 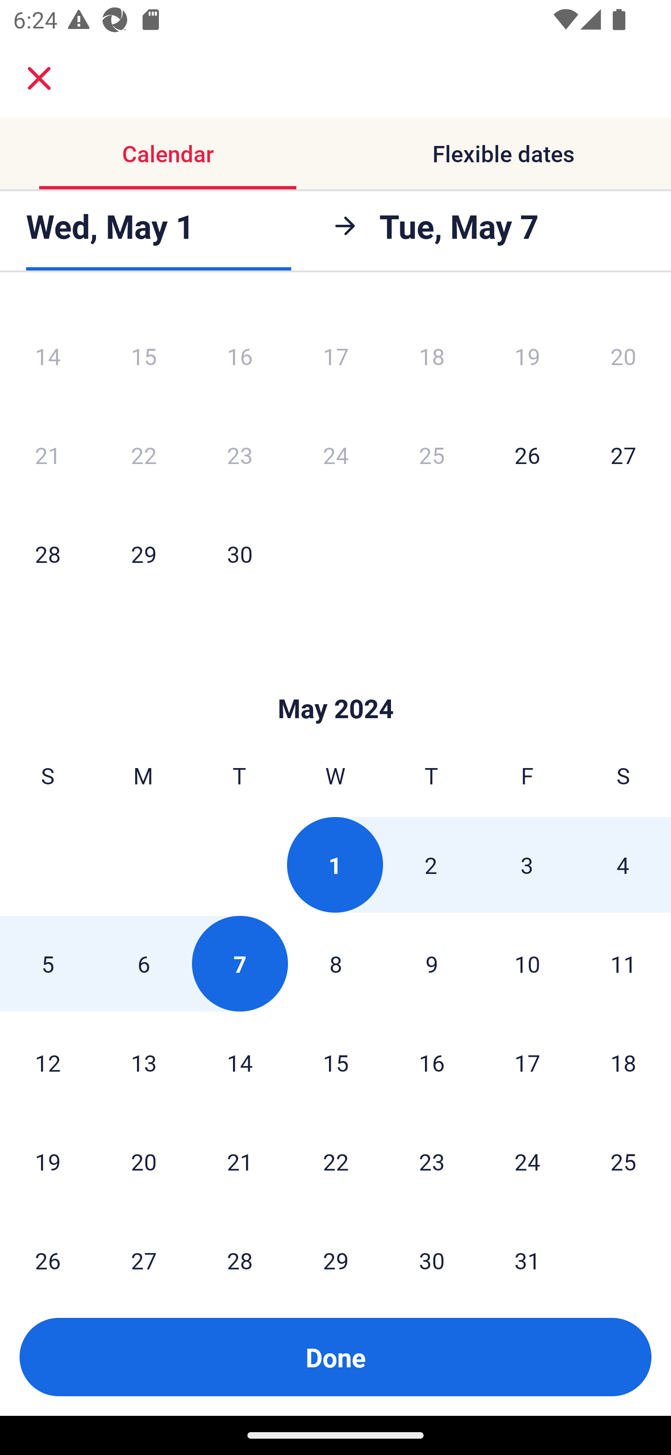 I want to click on 22 Wednesday, May 22, 2024, so click(x=335, y=1161).